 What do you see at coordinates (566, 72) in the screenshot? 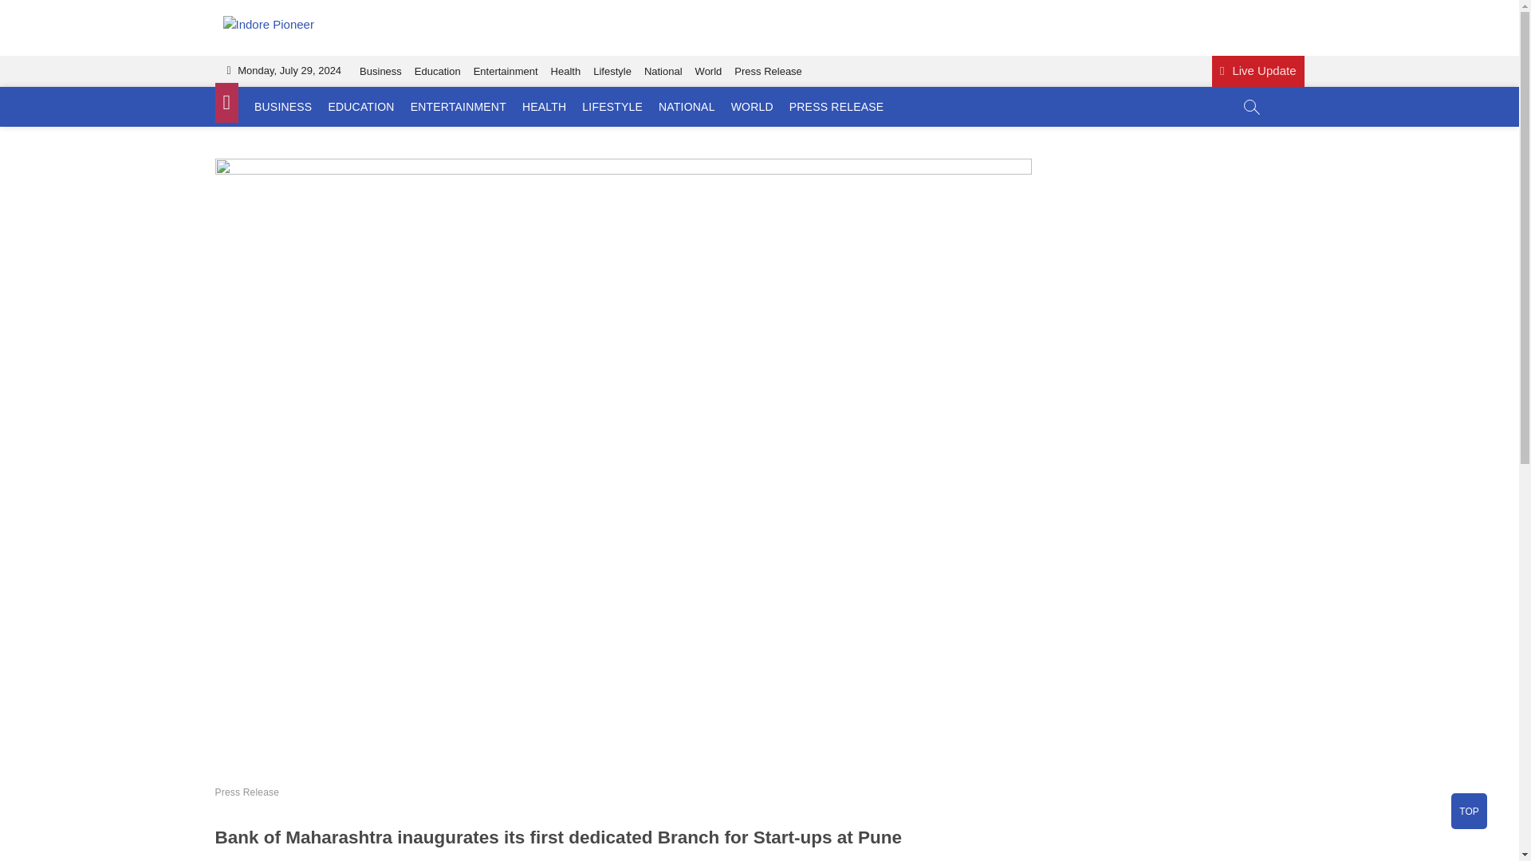
I see `Health` at bounding box center [566, 72].